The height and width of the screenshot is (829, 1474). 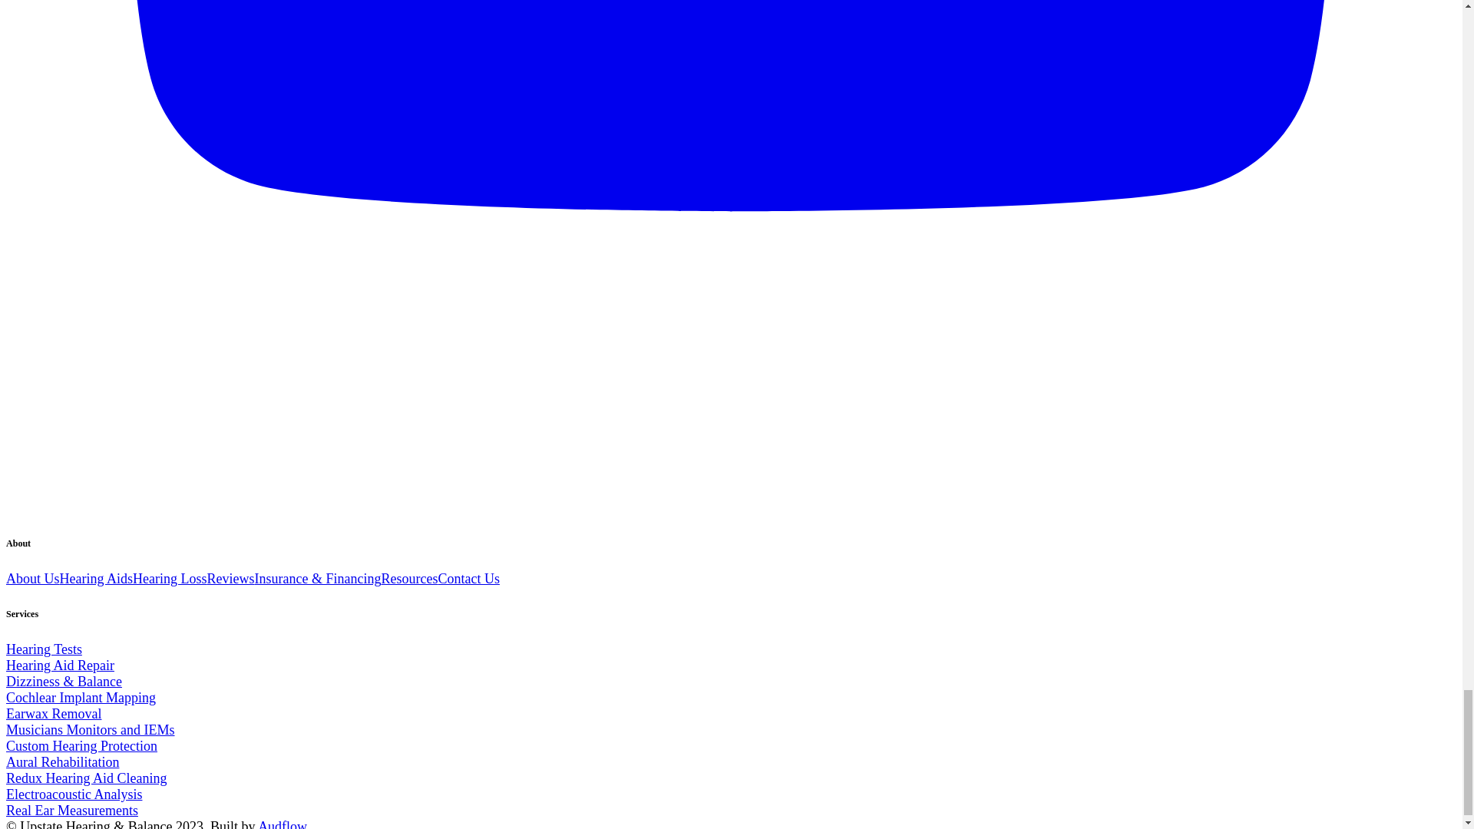 I want to click on Musicians Monitors and IEMs, so click(x=91, y=729).